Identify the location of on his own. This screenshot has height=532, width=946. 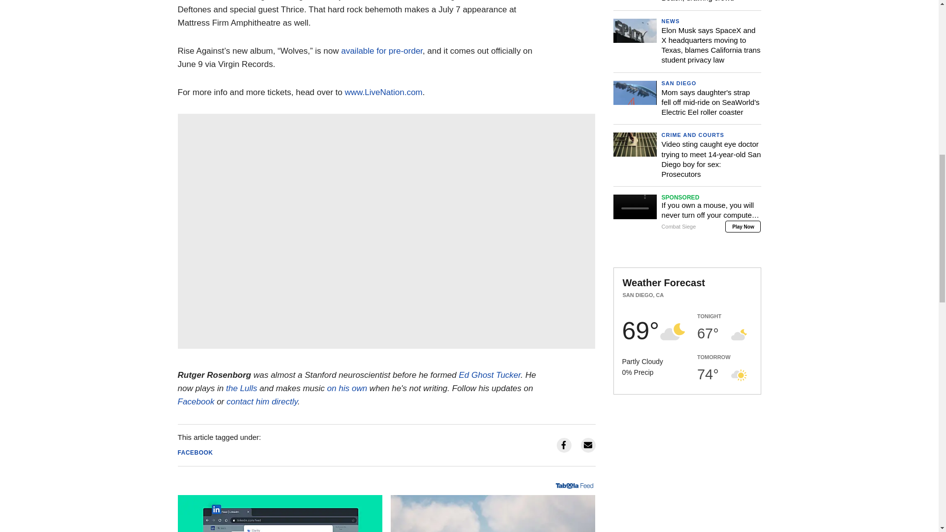
(347, 388).